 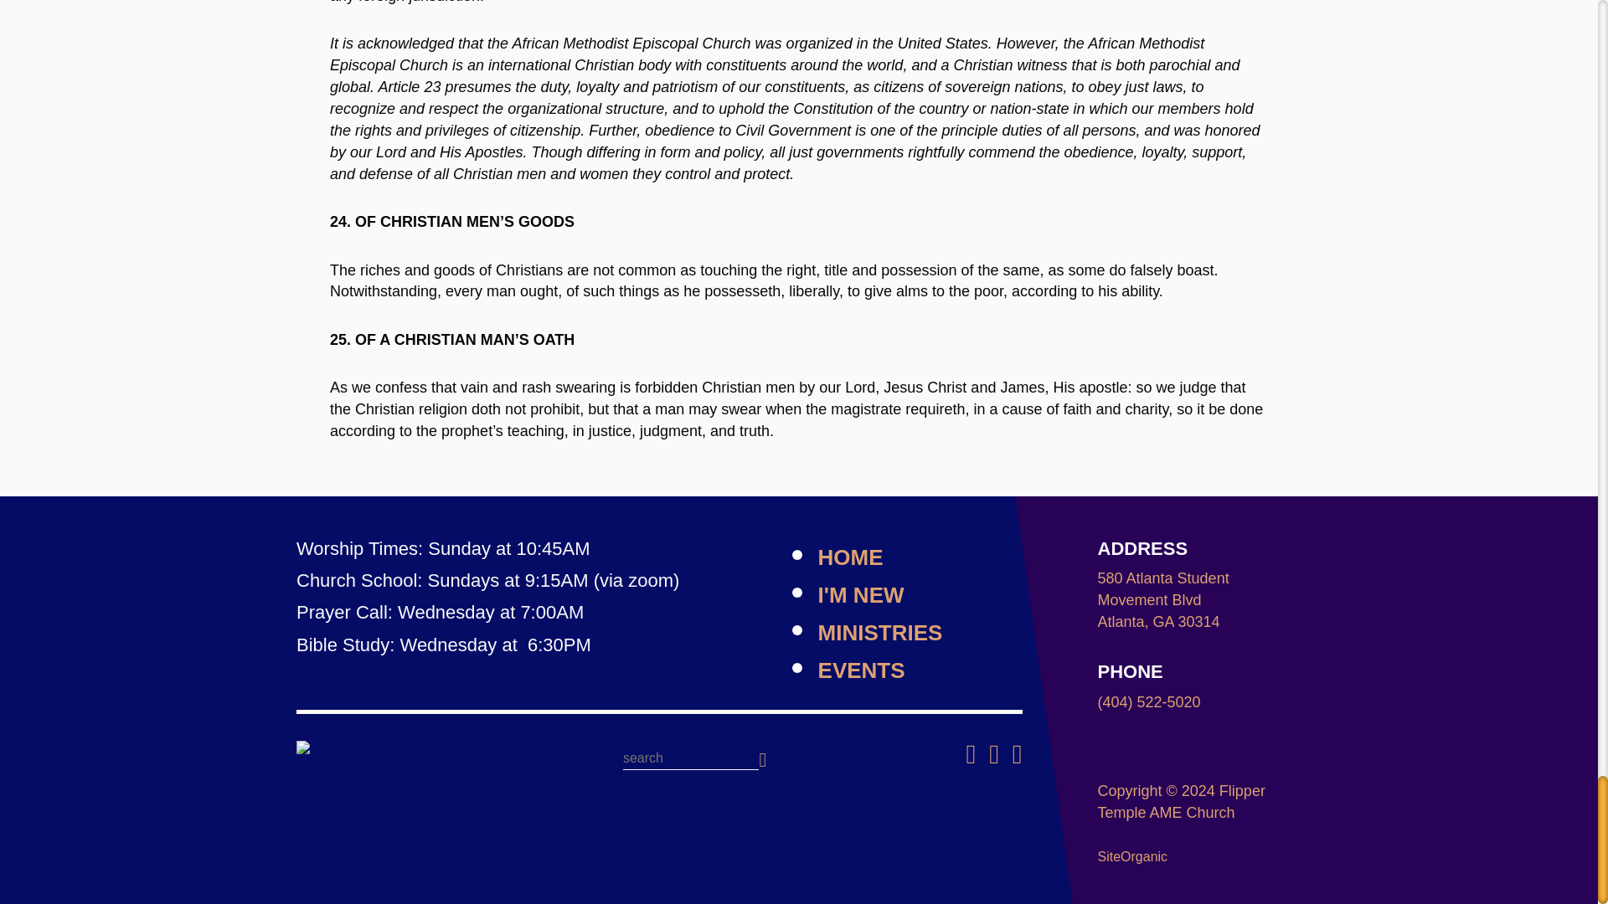 What do you see at coordinates (405, 747) in the screenshot?
I see `Home` at bounding box center [405, 747].